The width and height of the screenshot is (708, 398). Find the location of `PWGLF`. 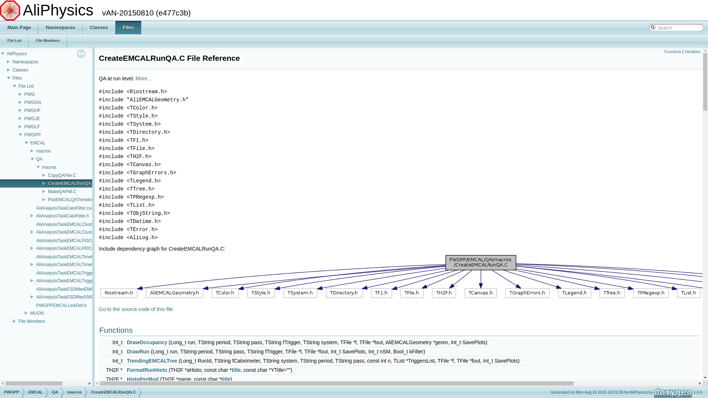

PWGLF is located at coordinates (32, 127).